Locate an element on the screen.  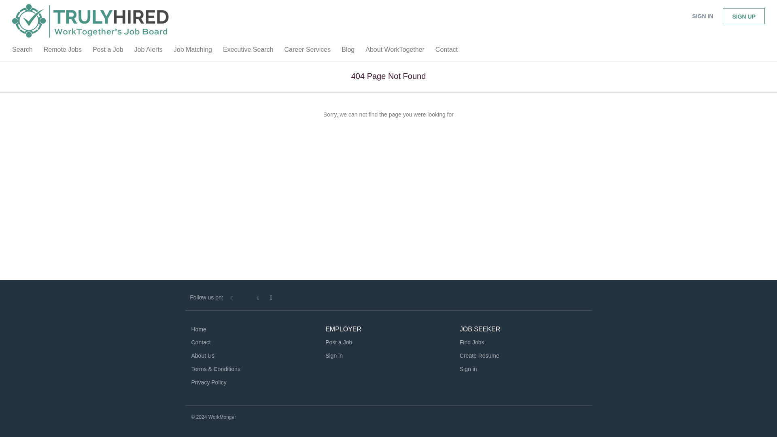
Privacy Policy is located at coordinates (208, 382).